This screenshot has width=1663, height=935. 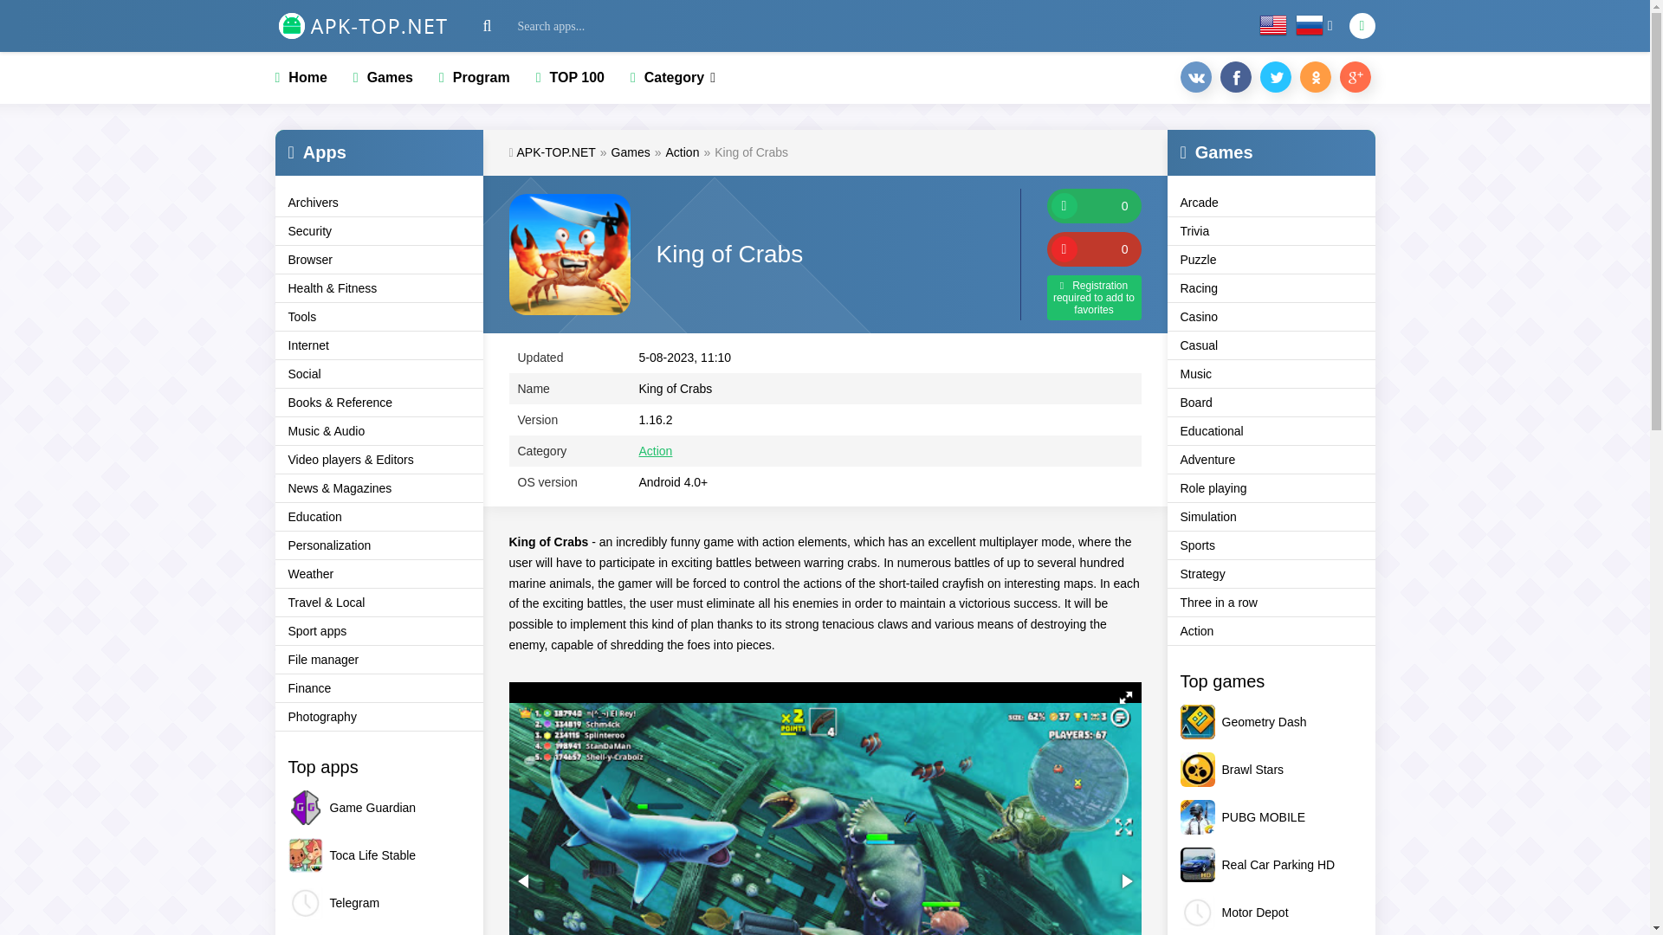 What do you see at coordinates (379, 374) in the screenshot?
I see `Social` at bounding box center [379, 374].